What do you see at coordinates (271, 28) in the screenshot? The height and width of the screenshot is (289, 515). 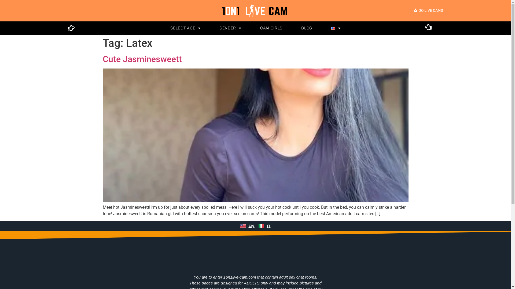 I see `CAM GIRLS` at bounding box center [271, 28].